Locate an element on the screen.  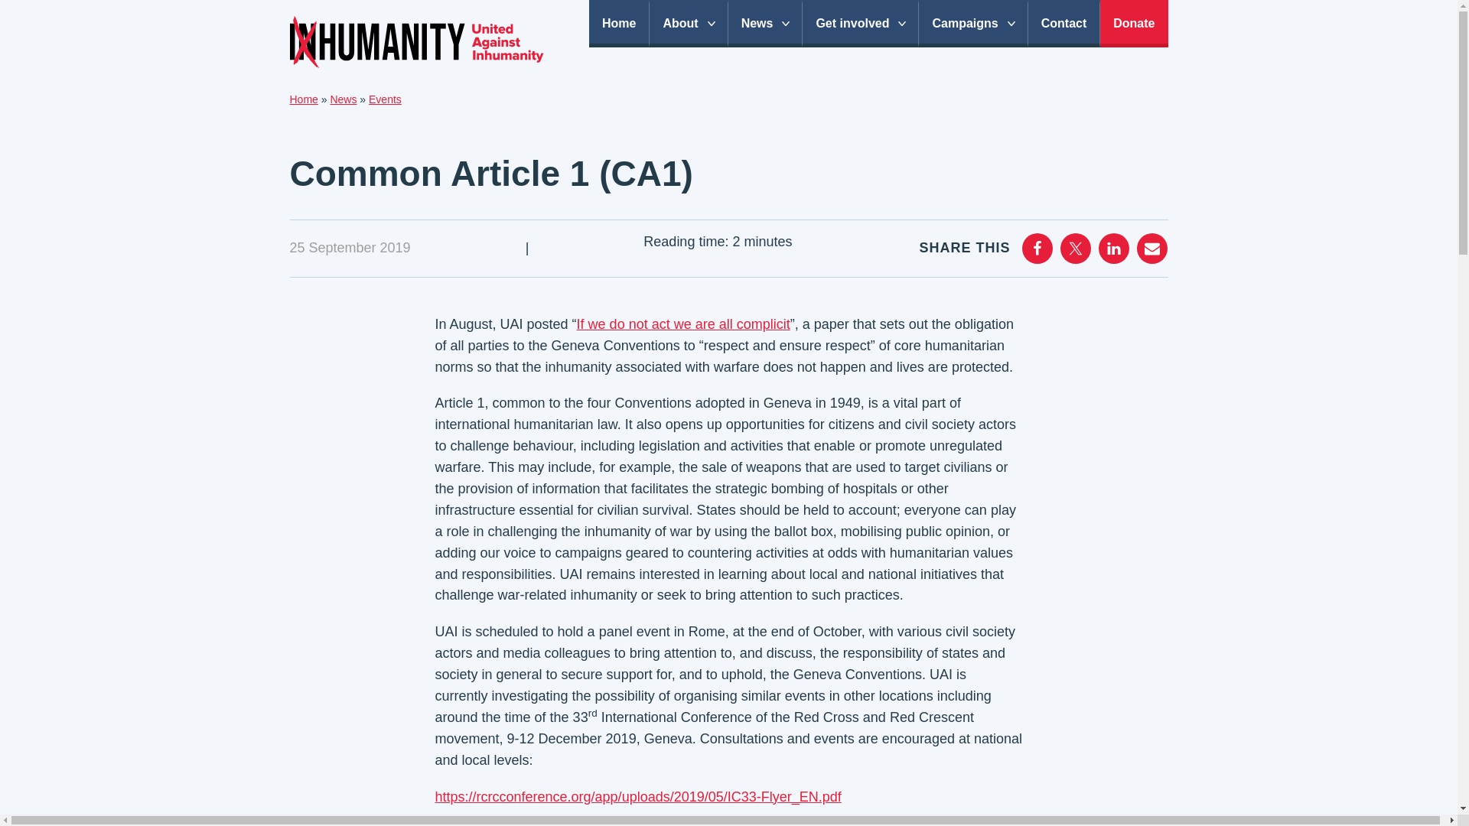
Share on LinkedIn is located at coordinates (1114, 248).